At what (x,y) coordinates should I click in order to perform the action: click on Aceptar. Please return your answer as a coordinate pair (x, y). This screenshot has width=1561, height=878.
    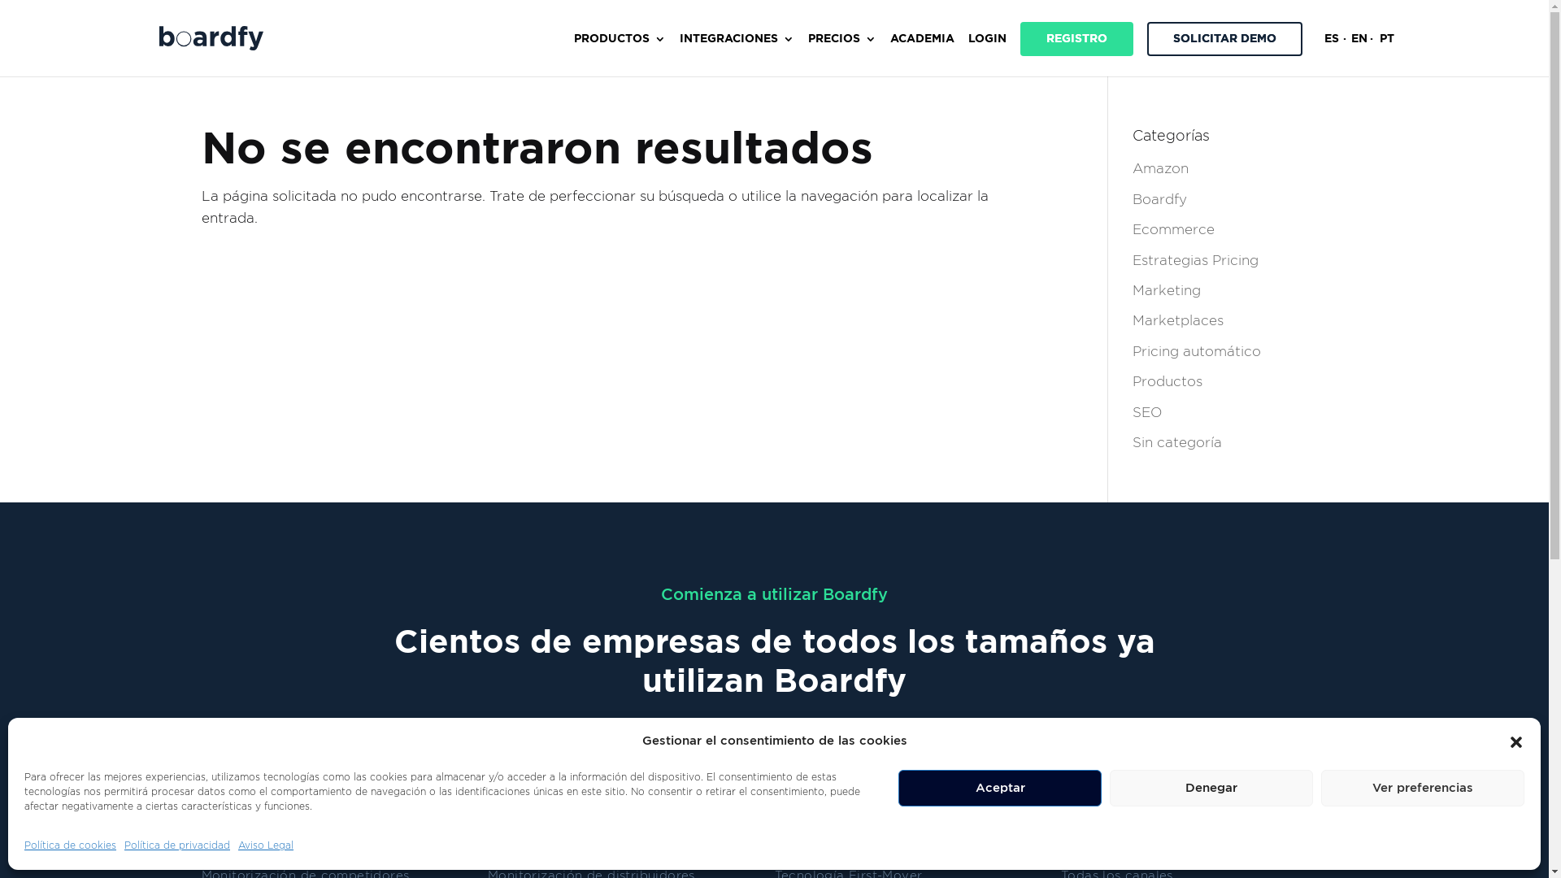
    Looking at the image, I should click on (1000, 789).